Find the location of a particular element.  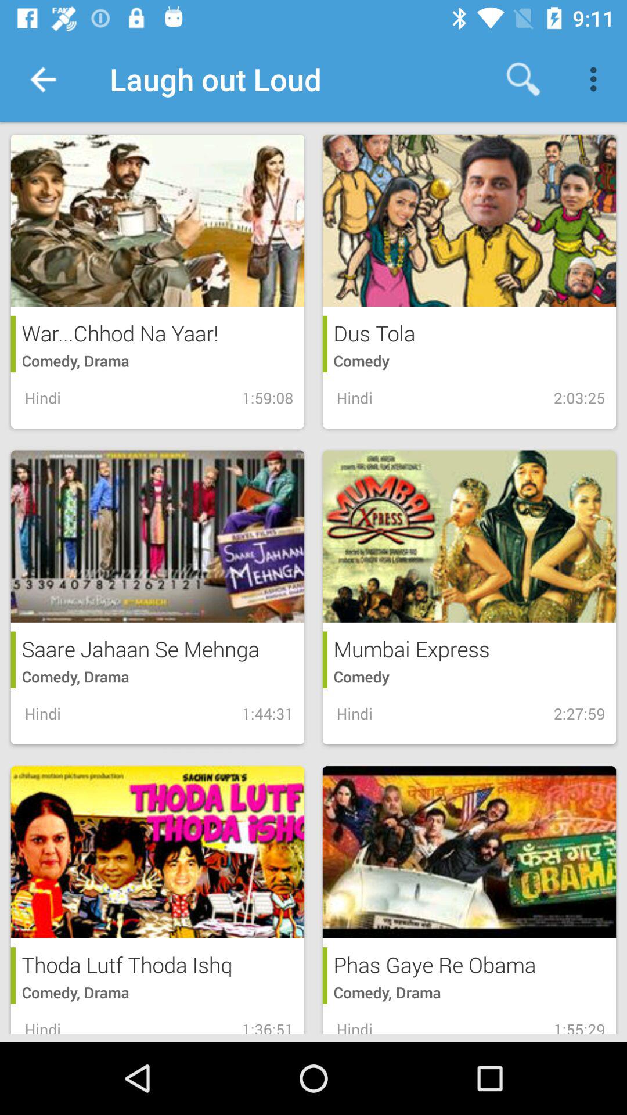

launch the item next to laugh out loud  icon is located at coordinates (523, 79).